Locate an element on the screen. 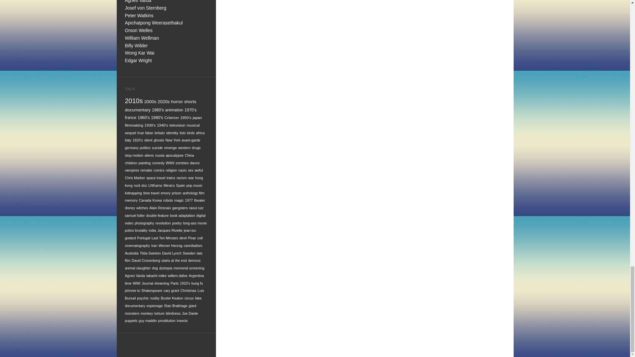  319 topics is located at coordinates (138, 110).